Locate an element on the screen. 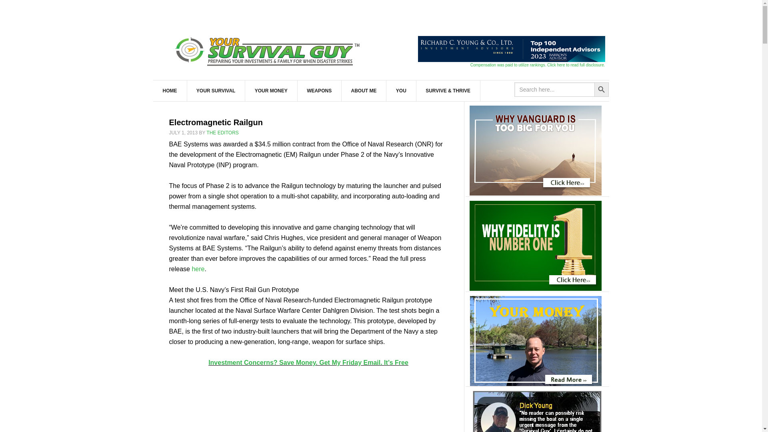 This screenshot has width=768, height=432. Money 101 is located at coordinates (535, 341).